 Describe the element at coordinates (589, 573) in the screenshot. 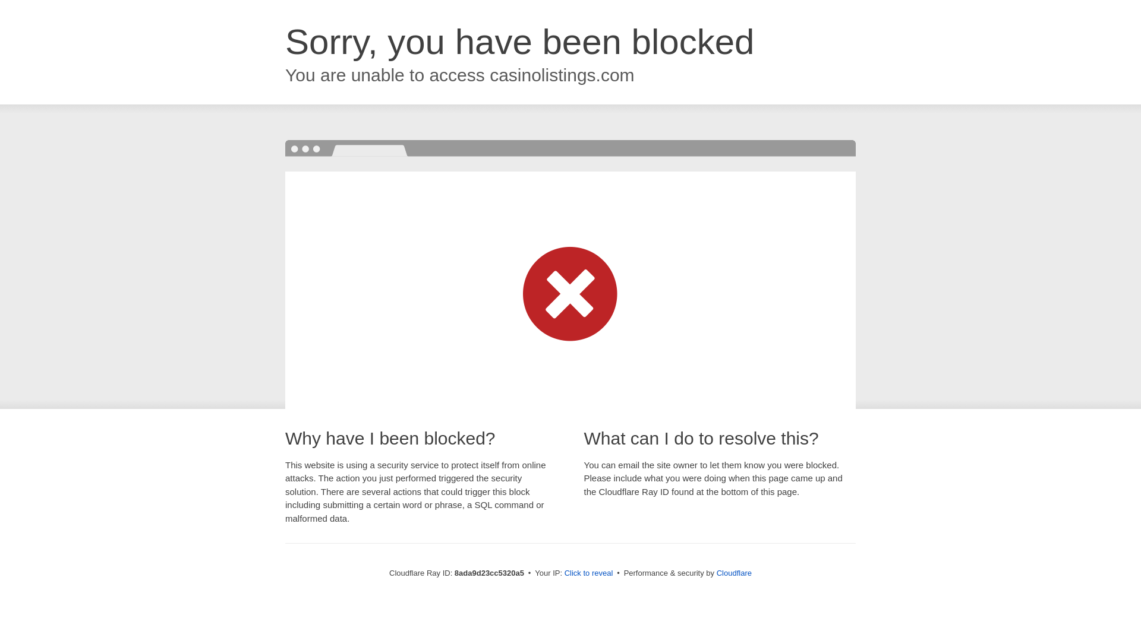

I see `Click to reveal` at that location.